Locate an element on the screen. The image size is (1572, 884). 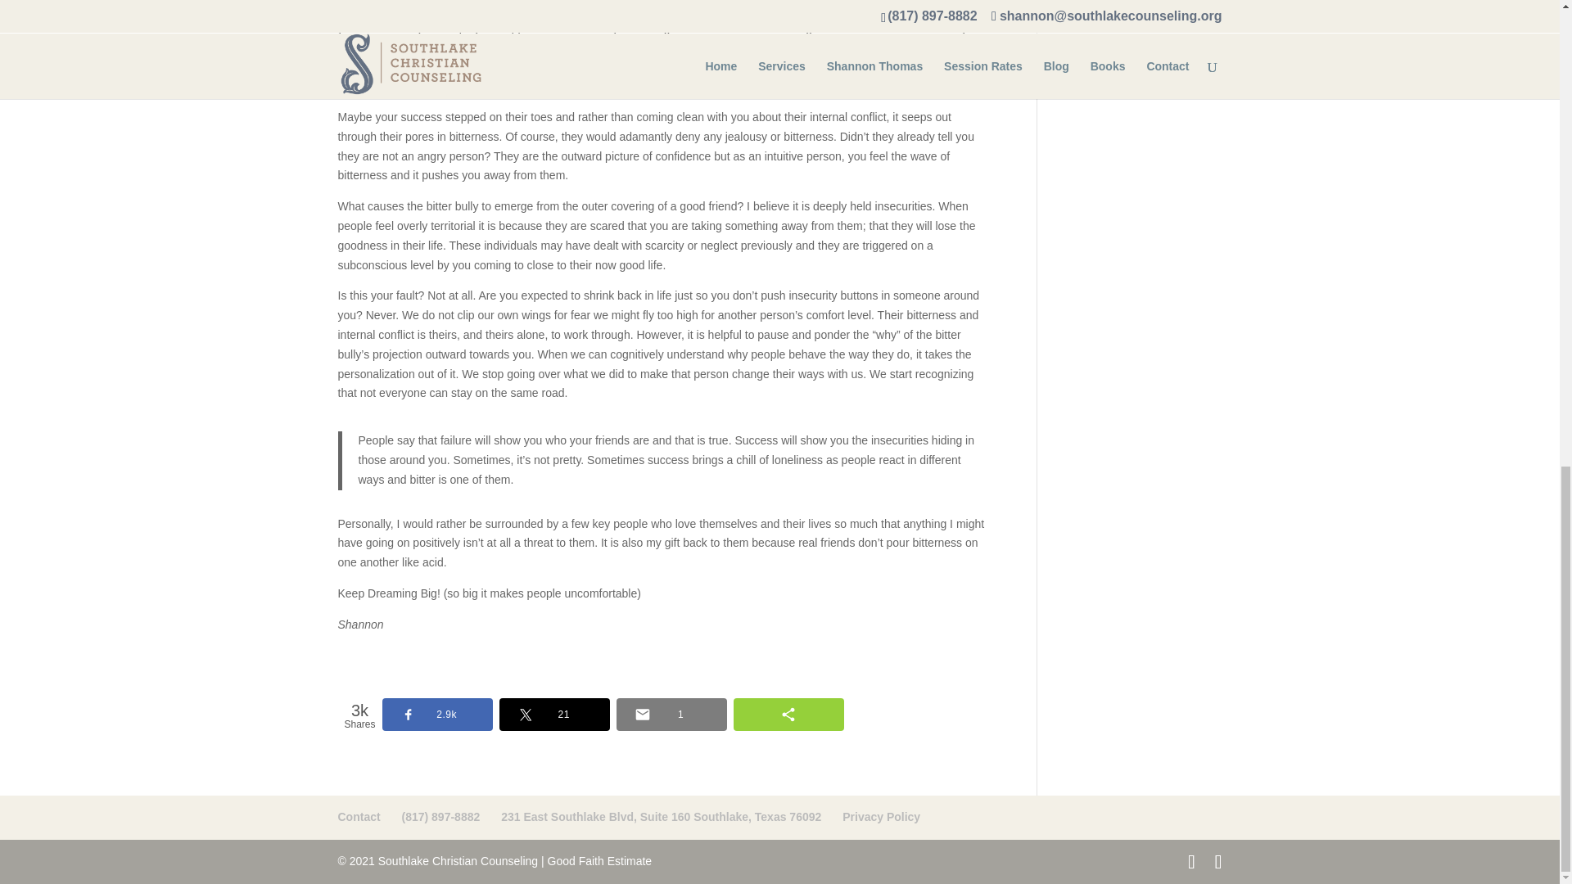
Privacy Policy is located at coordinates (881, 817).